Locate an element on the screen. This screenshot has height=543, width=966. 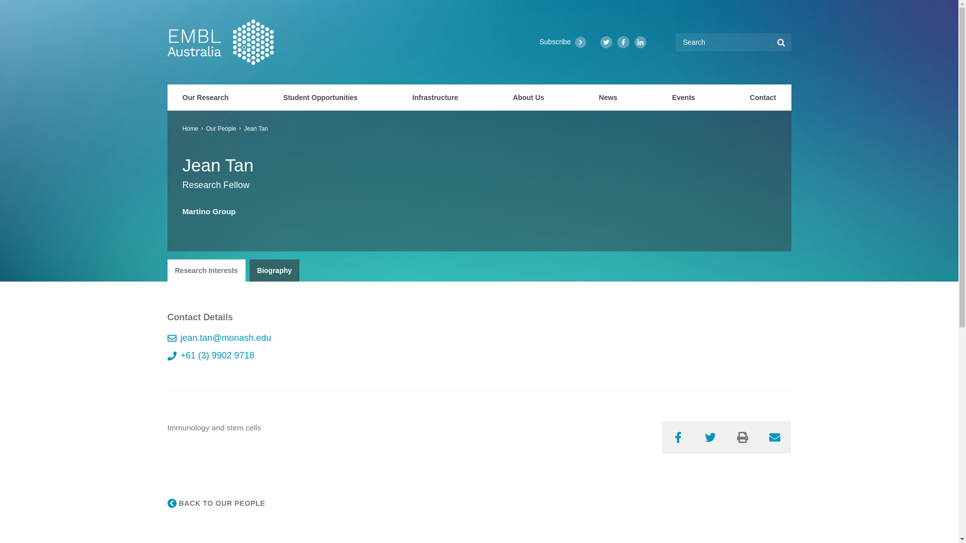
Infrastructure is located at coordinates (435, 98).